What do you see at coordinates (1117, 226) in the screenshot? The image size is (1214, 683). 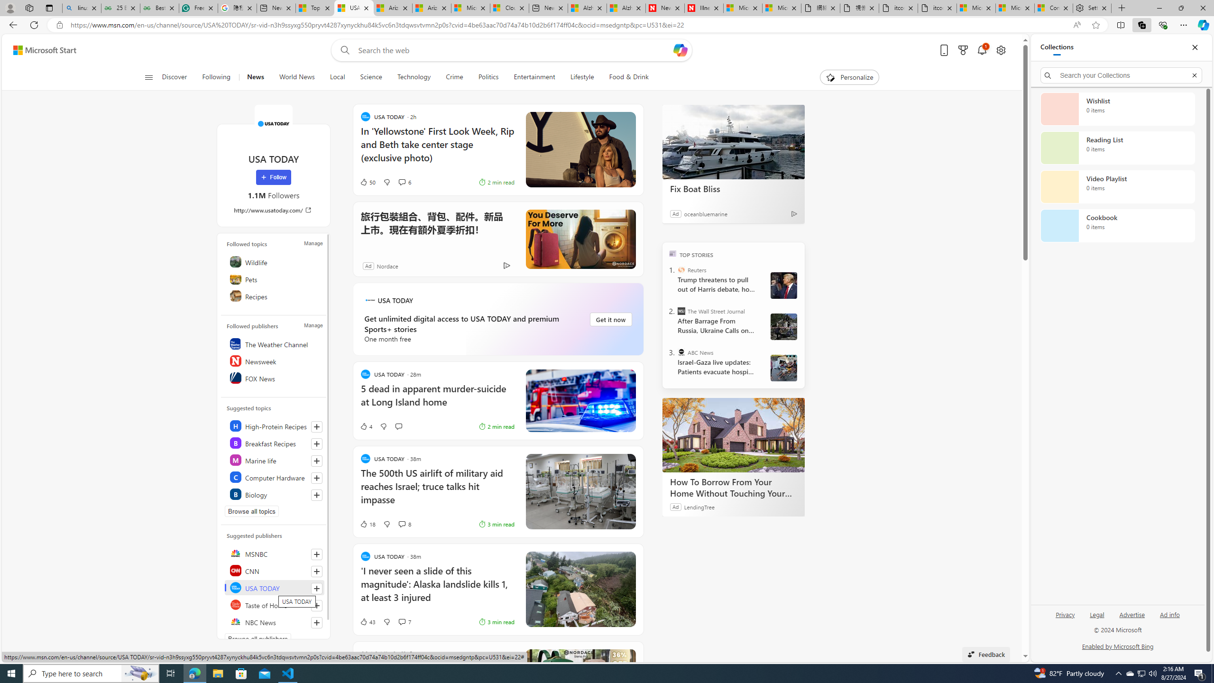 I see `Cookbook collection, 0 items` at bounding box center [1117, 226].